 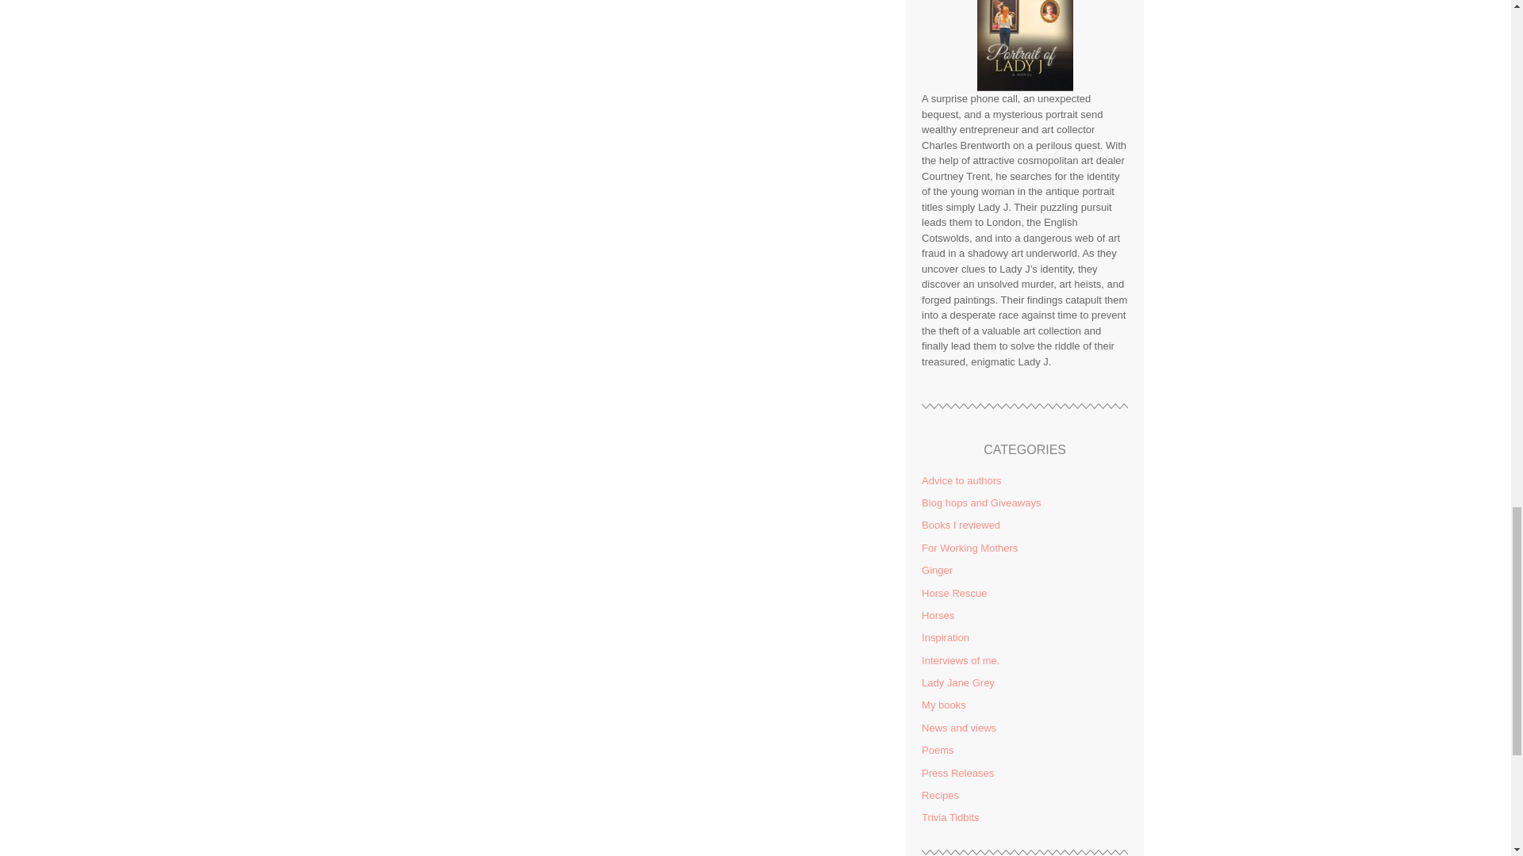 What do you see at coordinates (937, 569) in the screenshot?
I see `Ginger` at bounding box center [937, 569].